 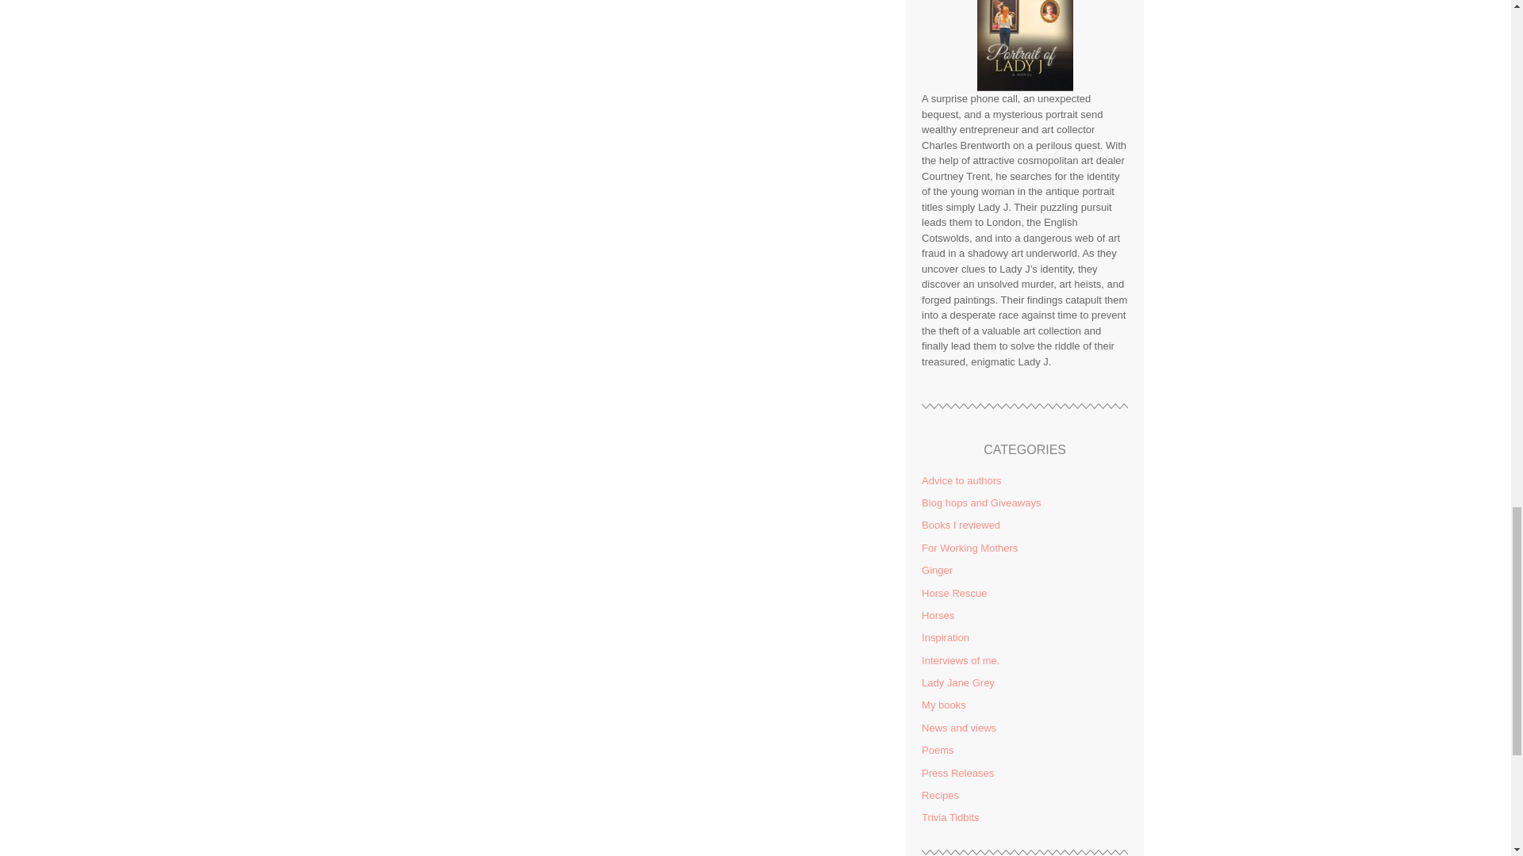 What do you see at coordinates (937, 569) in the screenshot?
I see `Ginger` at bounding box center [937, 569].